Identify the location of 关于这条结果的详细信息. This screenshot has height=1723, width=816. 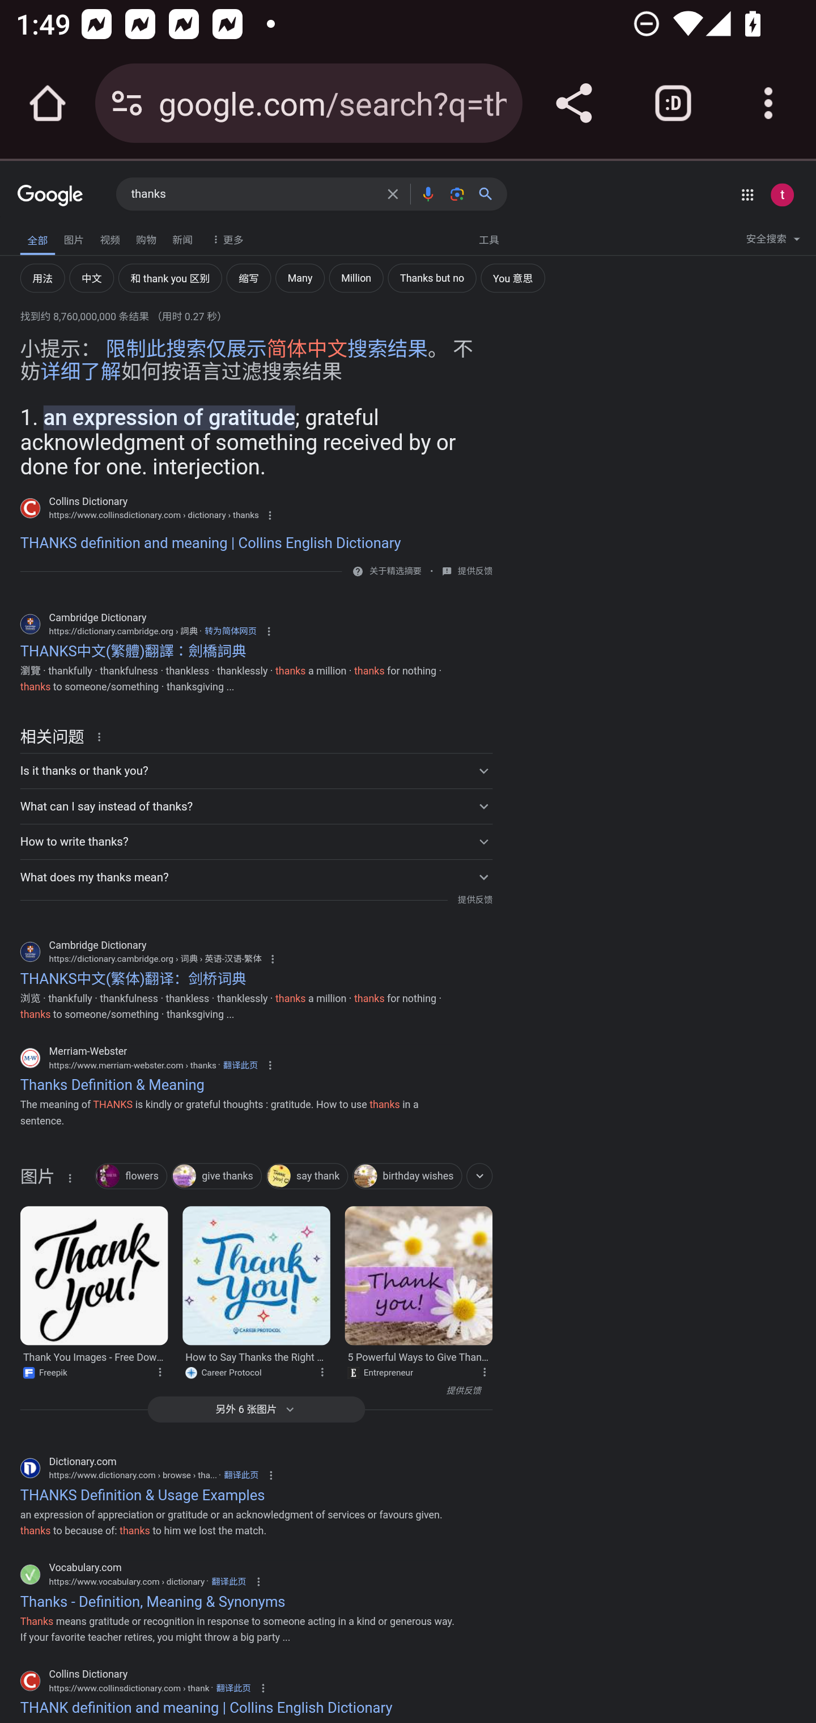
(488, 1372).